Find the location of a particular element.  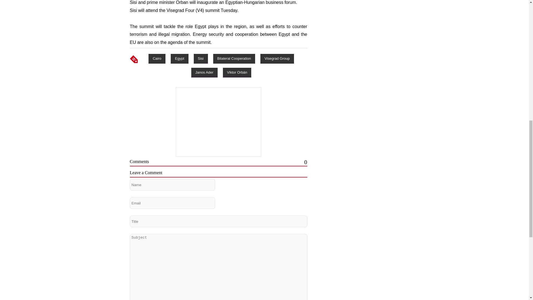

Visegrad Group is located at coordinates (277, 58).